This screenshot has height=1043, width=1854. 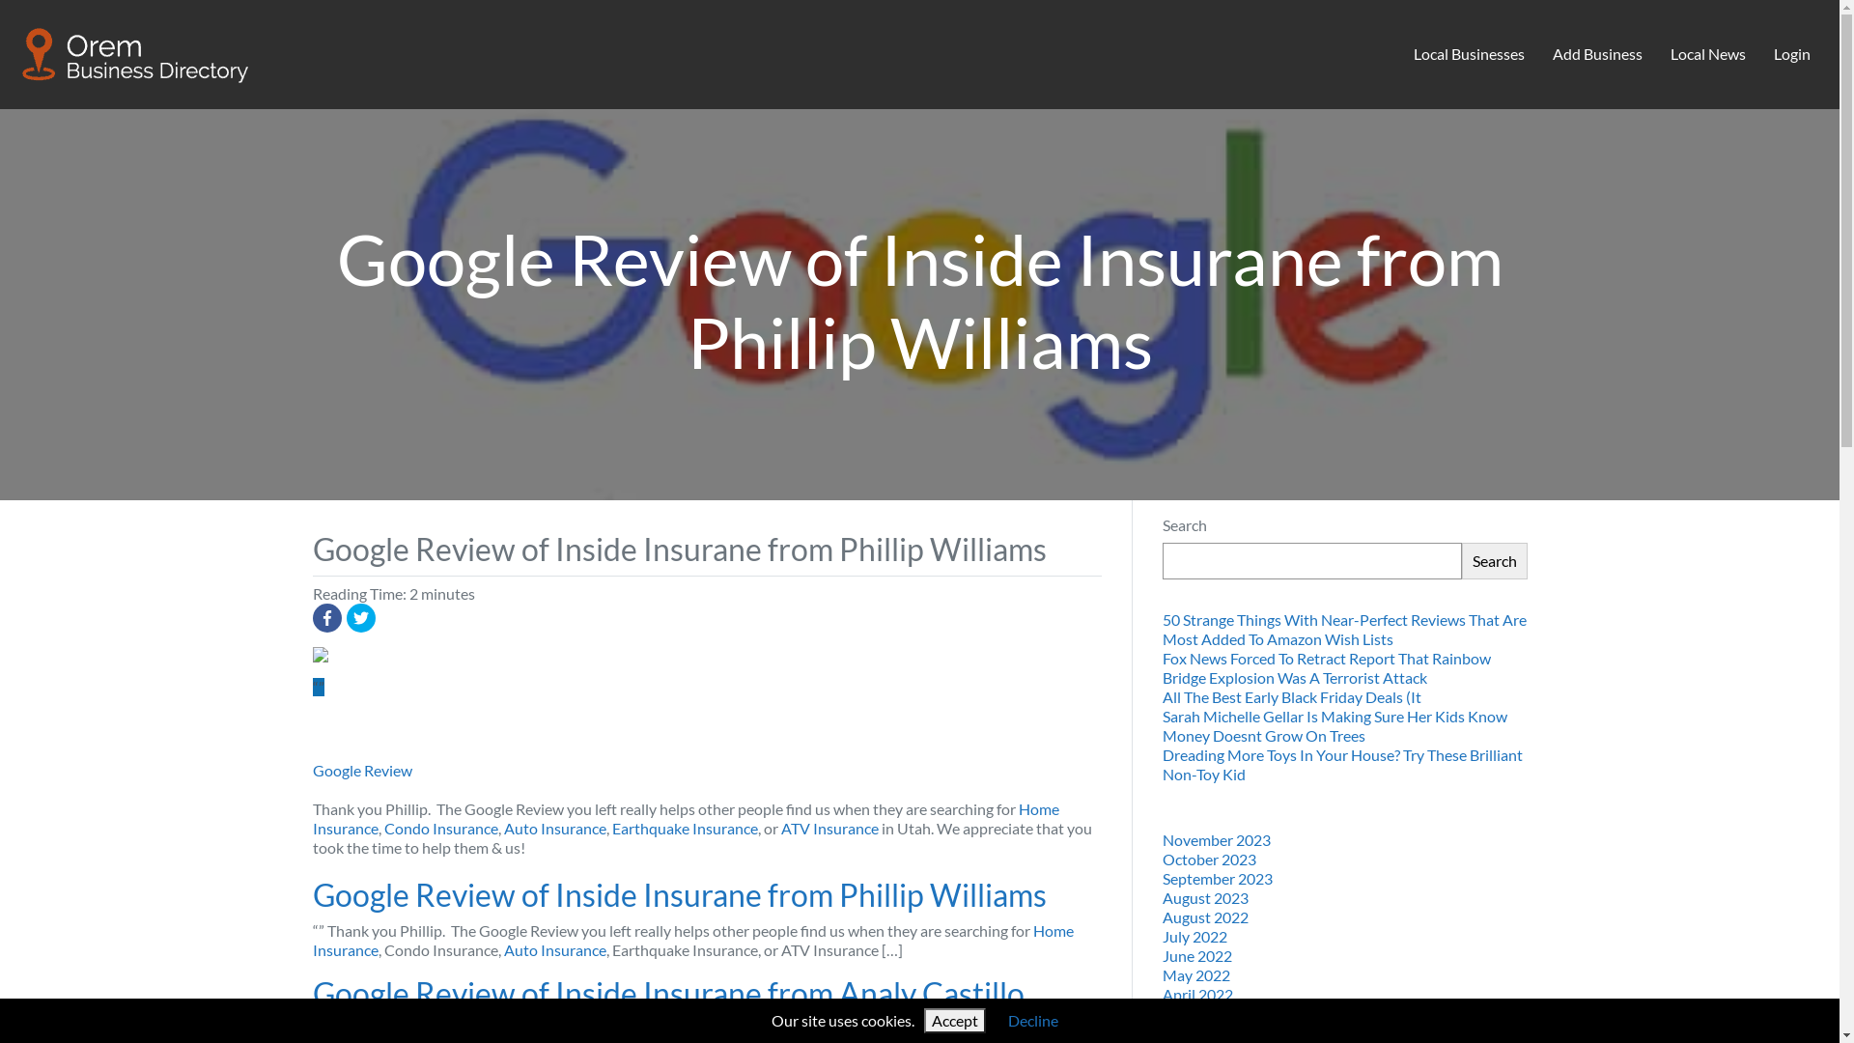 What do you see at coordinates (1598, 55) in the screenshot?
I see `Add Business` at bounding box center [1598, 55].